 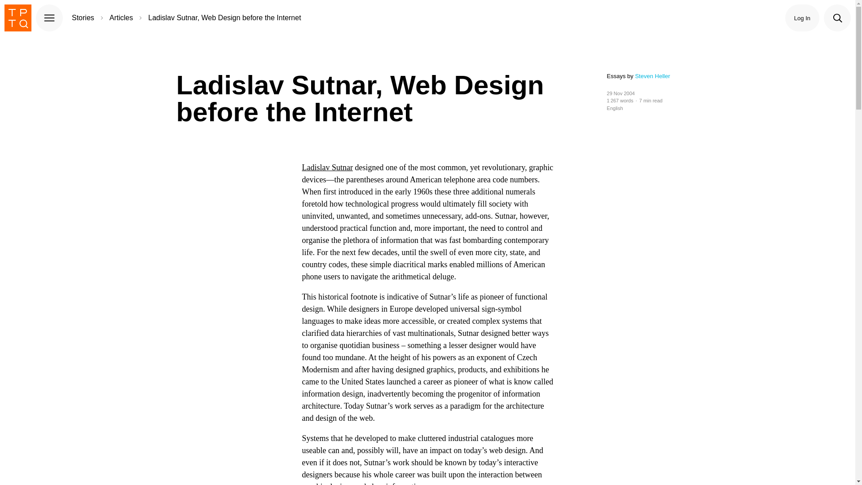 I want to click on Open menu, so click(x=49, y=18).